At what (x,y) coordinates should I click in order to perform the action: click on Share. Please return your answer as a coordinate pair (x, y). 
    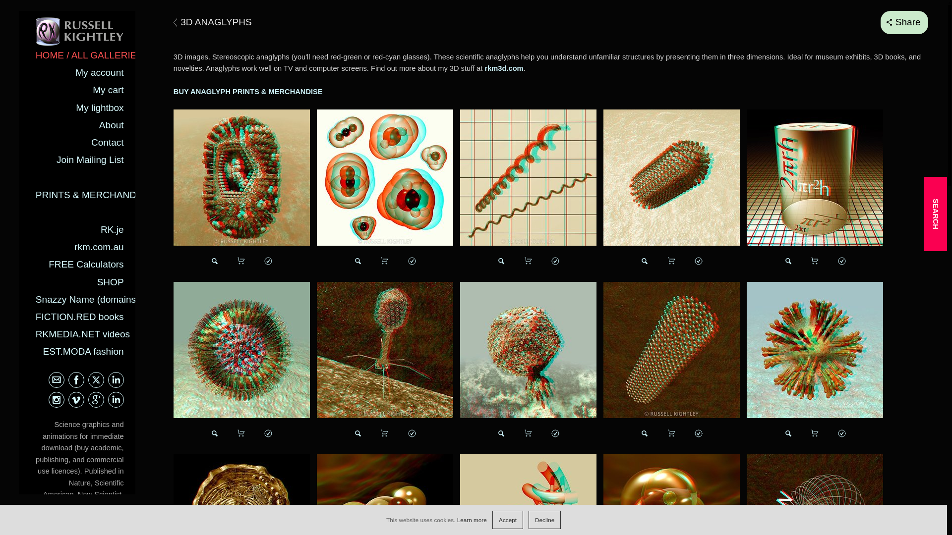
    Looking at the image, I should click on (904, 22).